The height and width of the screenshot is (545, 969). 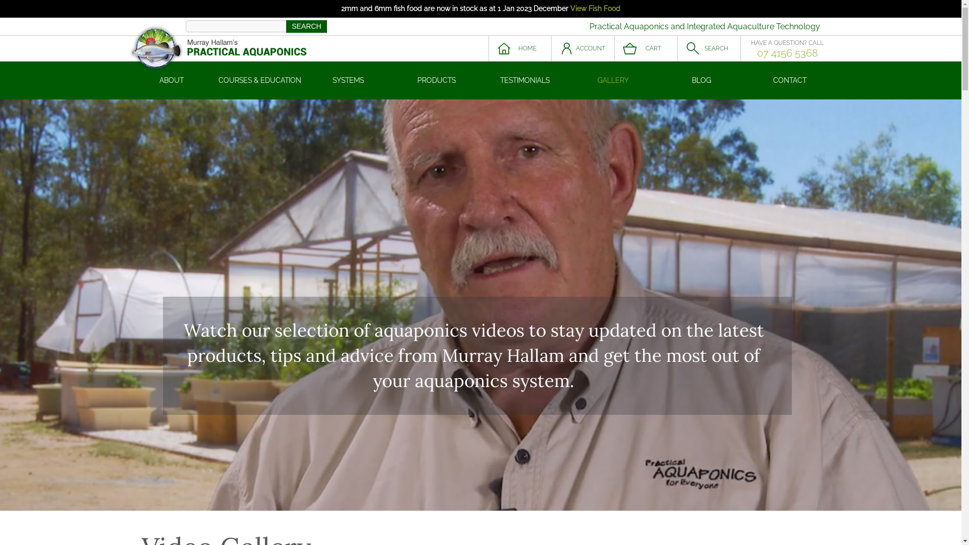 I want to click on SEARCH, so click(x=306, y=26).